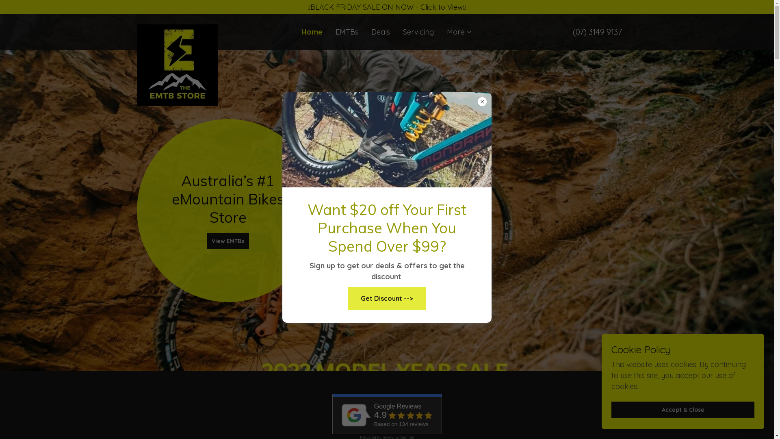  I want to click on (07) 3149 9137, so click(597, 32).